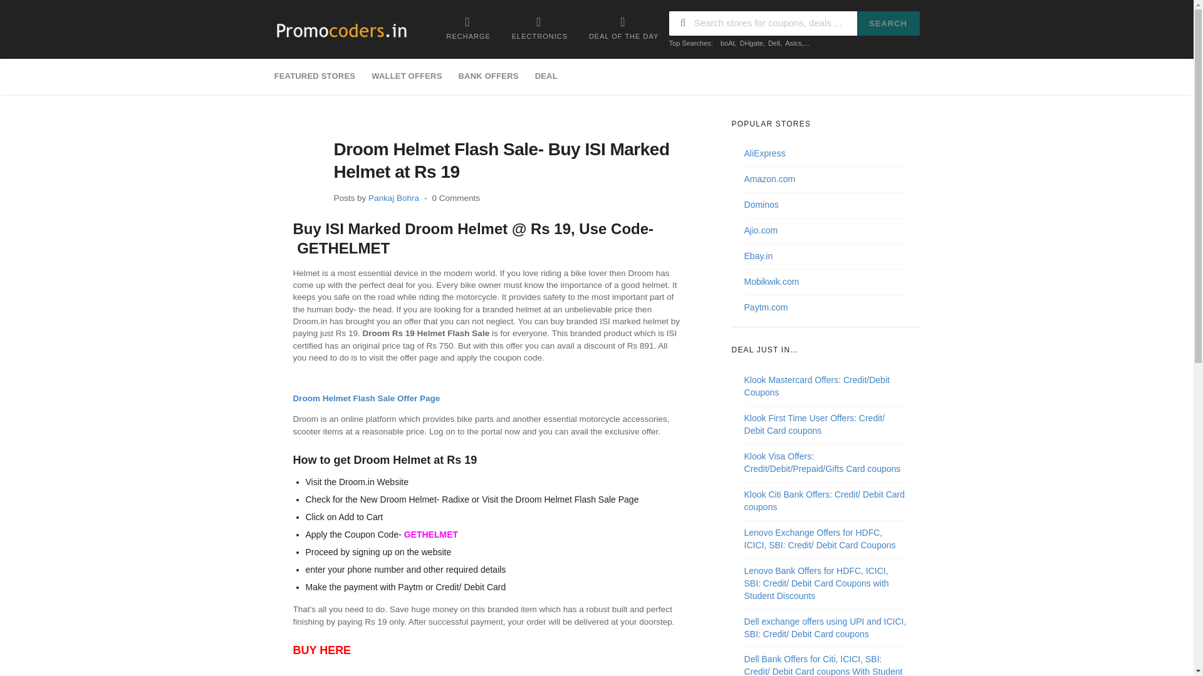 This screenshot has width=1203, height=676. I want to click on Promo Code, so click(341, 31).